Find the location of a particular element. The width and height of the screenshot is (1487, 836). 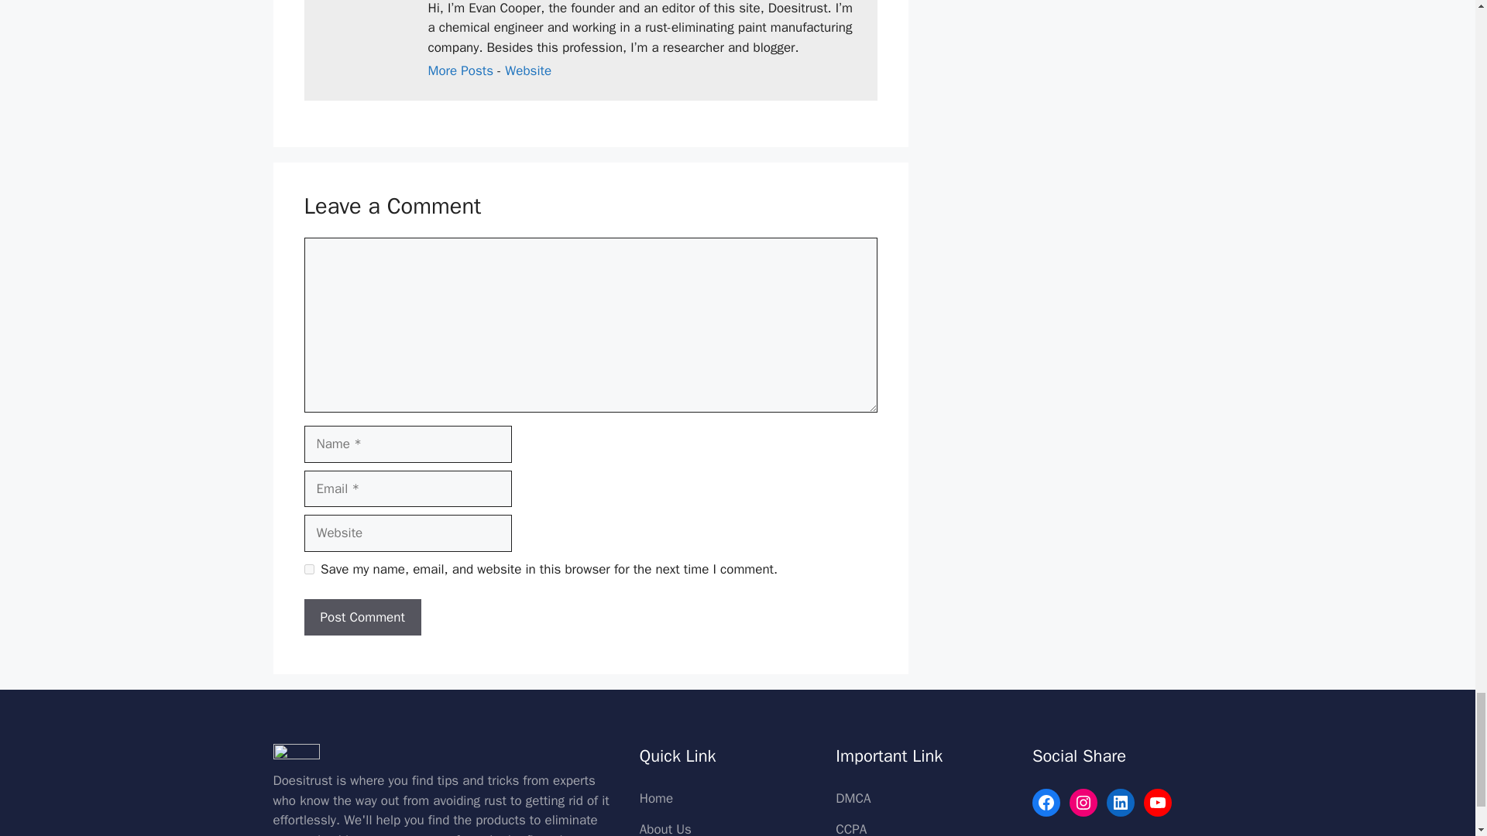

YouTube is located at coordinates (1157, 803).